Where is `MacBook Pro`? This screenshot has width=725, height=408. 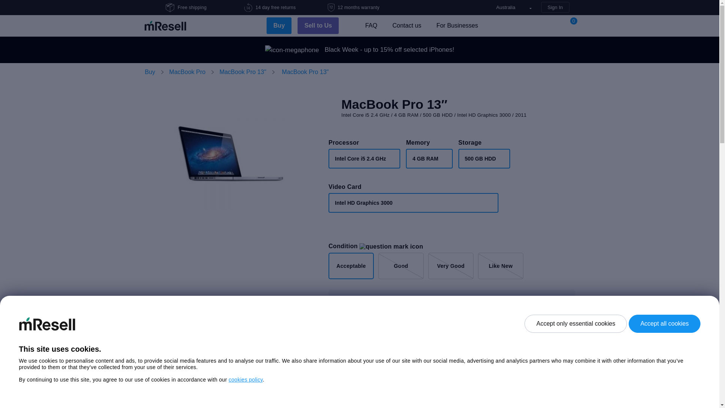 MacBook Pro is located at coordinates (187, 72).